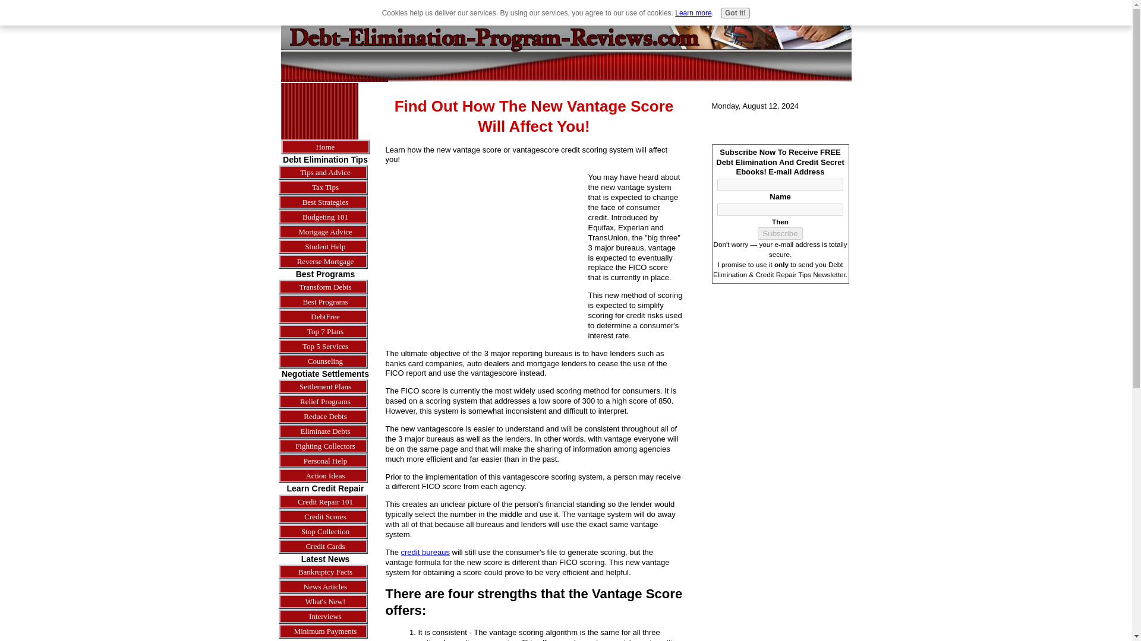 This screenshot has height=641, width=1141. Describe the element at coordinates (324, 445) in the screenshot. I see `Fighting Collectors` at that location.